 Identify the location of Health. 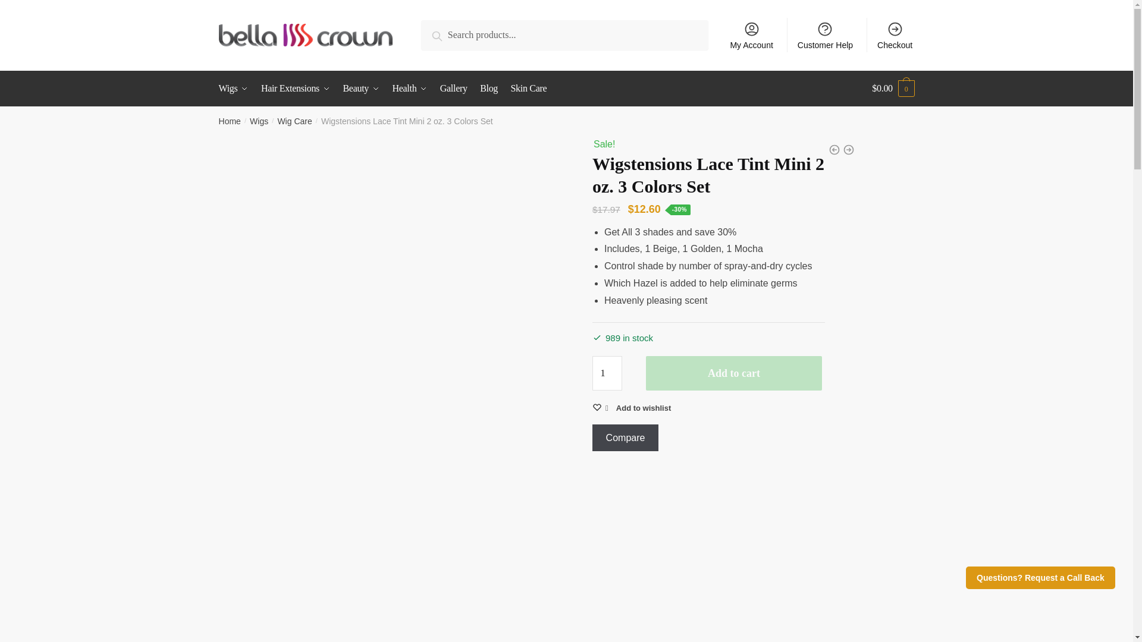
(409, 88).